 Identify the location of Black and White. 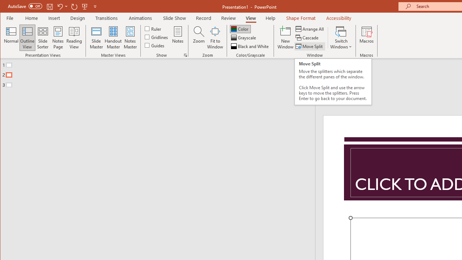
(250, 46).